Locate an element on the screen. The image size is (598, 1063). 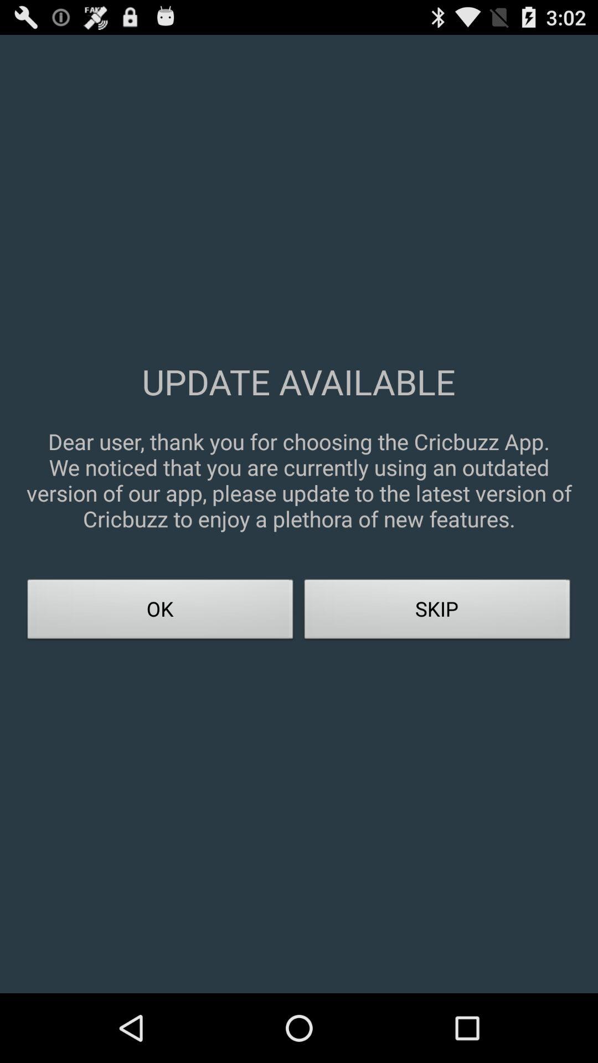
turn off the item to the right of ok is located at coordinates (437, 612).